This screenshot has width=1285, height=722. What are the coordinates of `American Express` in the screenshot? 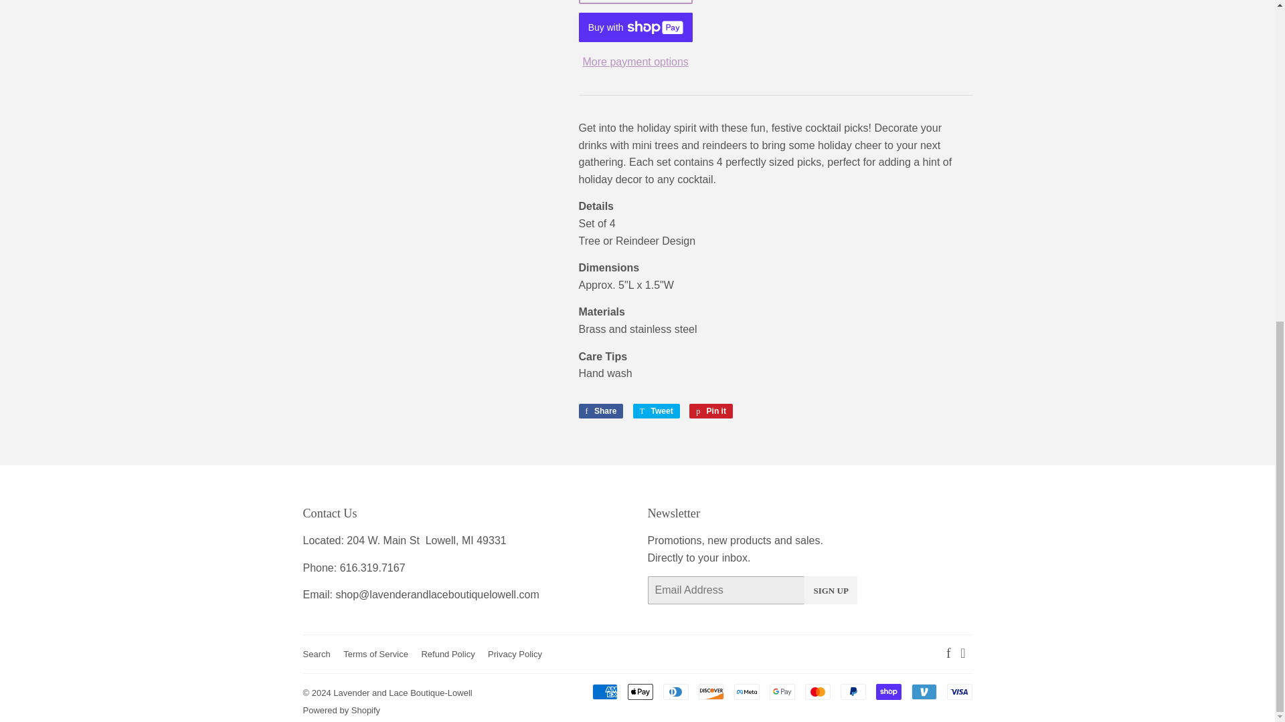 It's located at (604, 691).